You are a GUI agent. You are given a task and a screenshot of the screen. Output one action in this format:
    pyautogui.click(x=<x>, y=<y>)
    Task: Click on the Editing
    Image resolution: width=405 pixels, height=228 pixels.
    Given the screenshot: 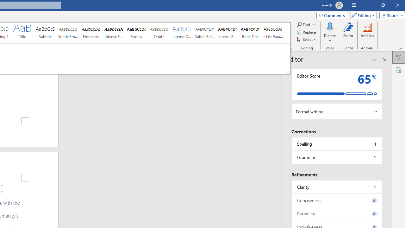 What is the action you would take?
    pyautogui.click(x=362, y=15)
    